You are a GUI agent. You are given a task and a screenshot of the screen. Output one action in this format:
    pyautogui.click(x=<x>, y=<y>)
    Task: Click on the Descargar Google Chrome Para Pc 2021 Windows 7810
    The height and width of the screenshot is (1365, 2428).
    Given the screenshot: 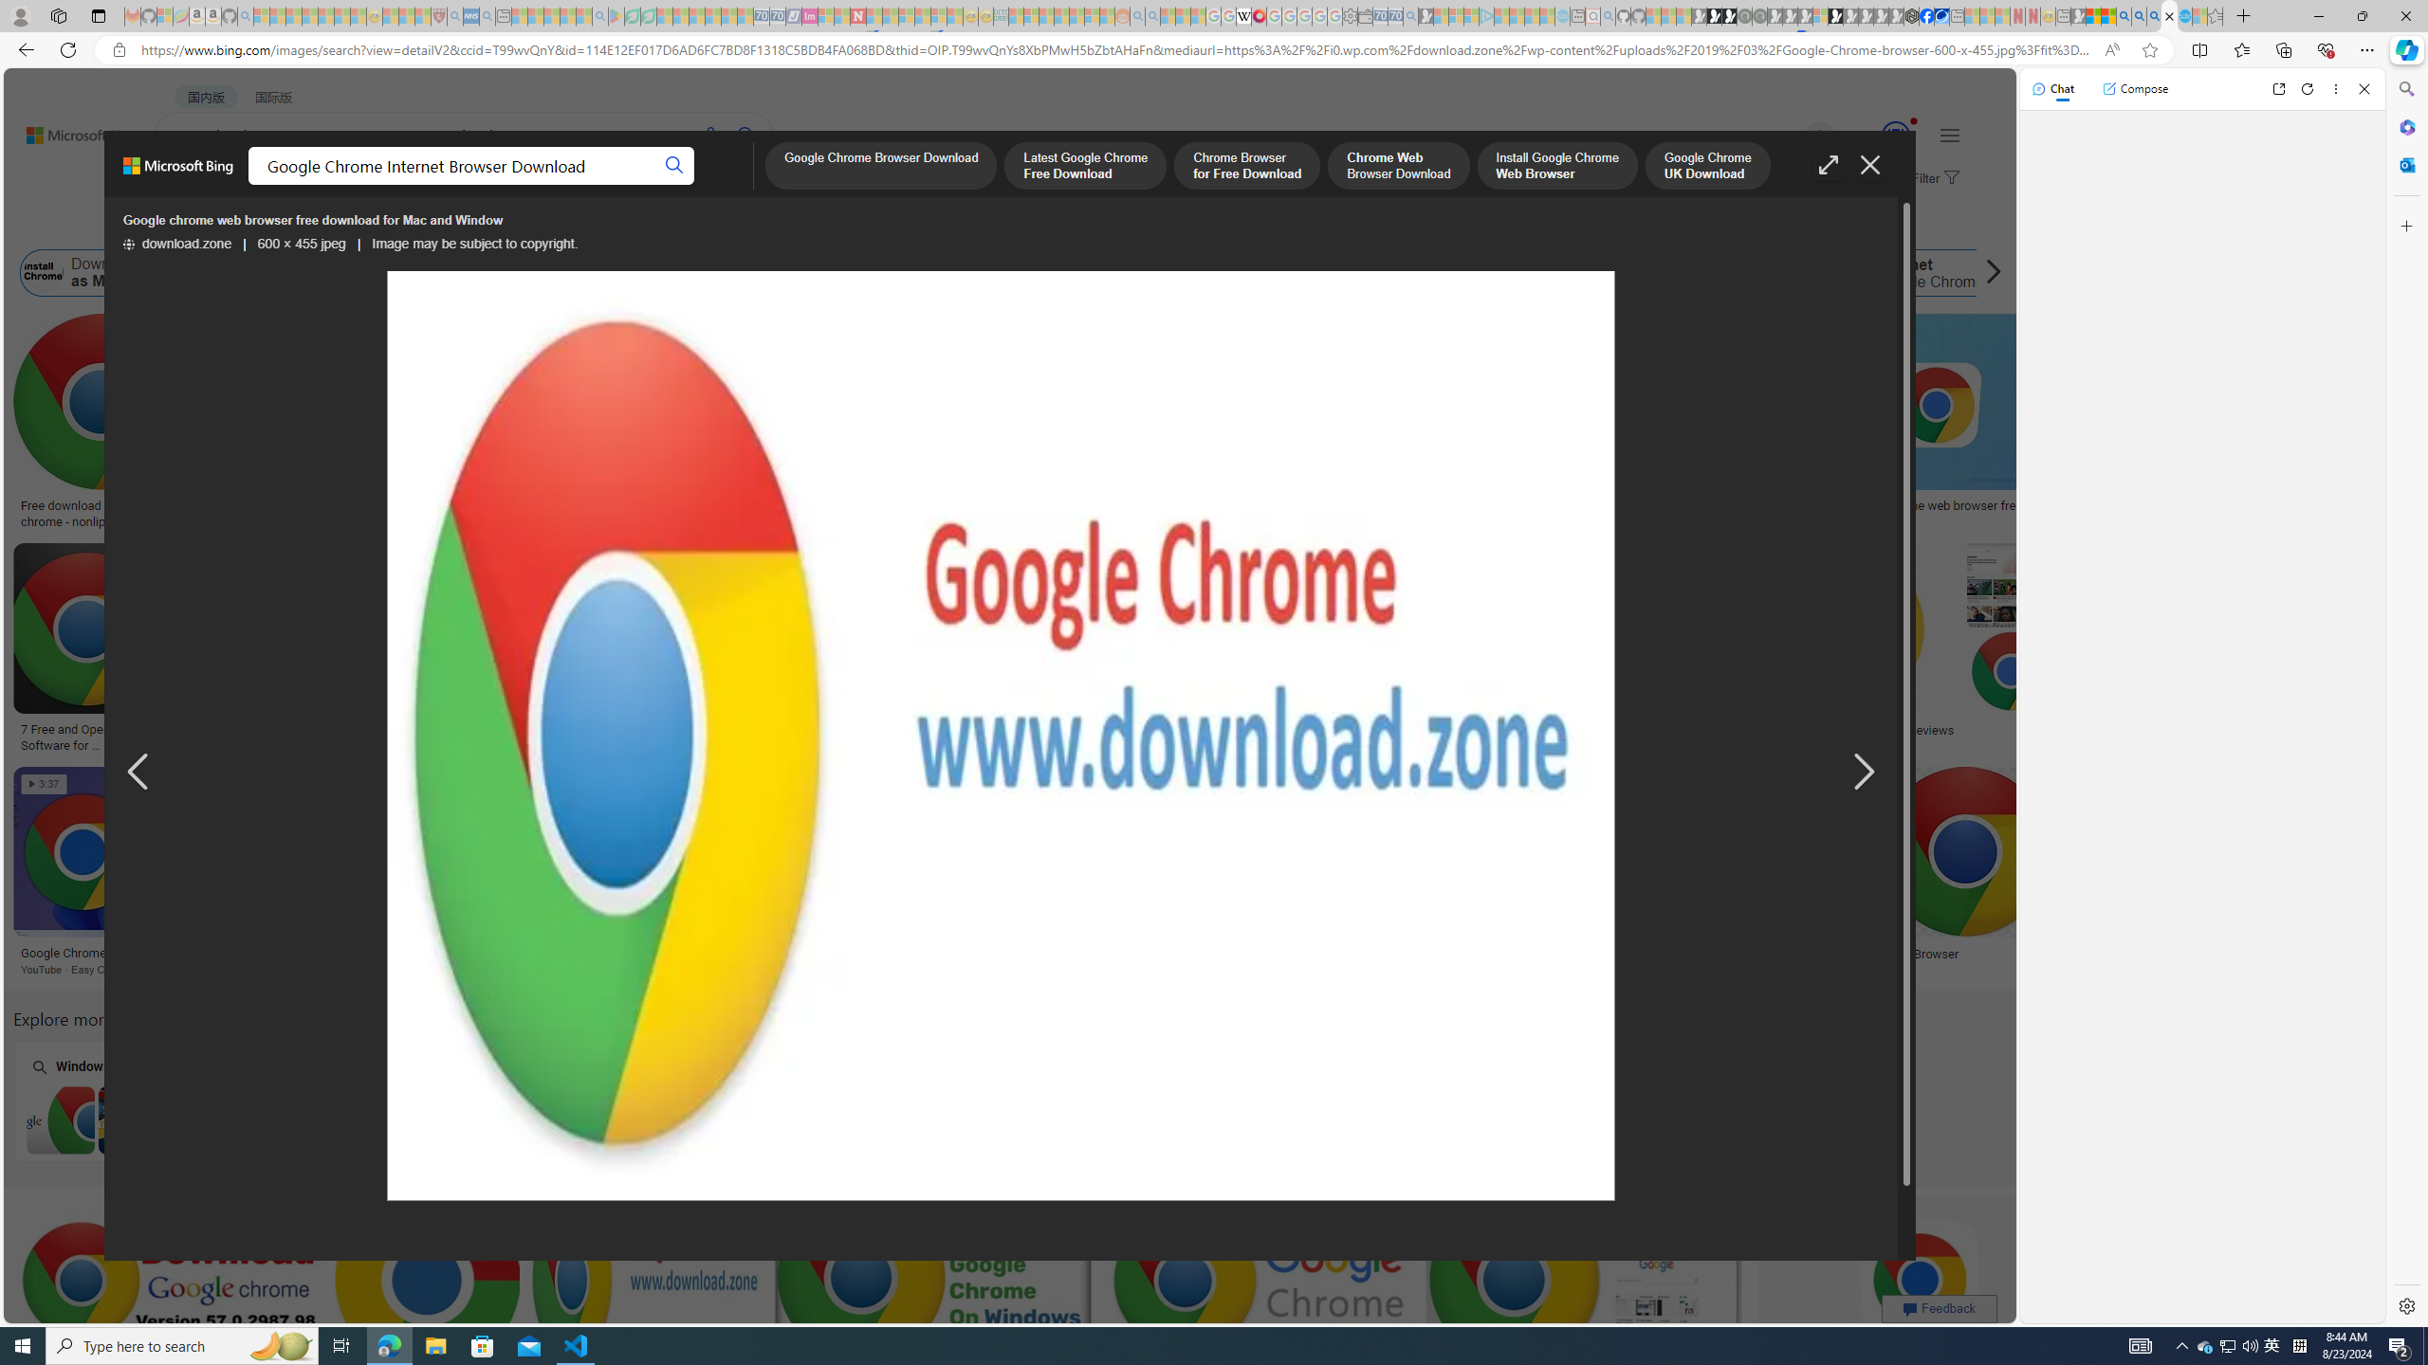 What is the action you would take?
    pyautogui.click(x=327, y=730)
    